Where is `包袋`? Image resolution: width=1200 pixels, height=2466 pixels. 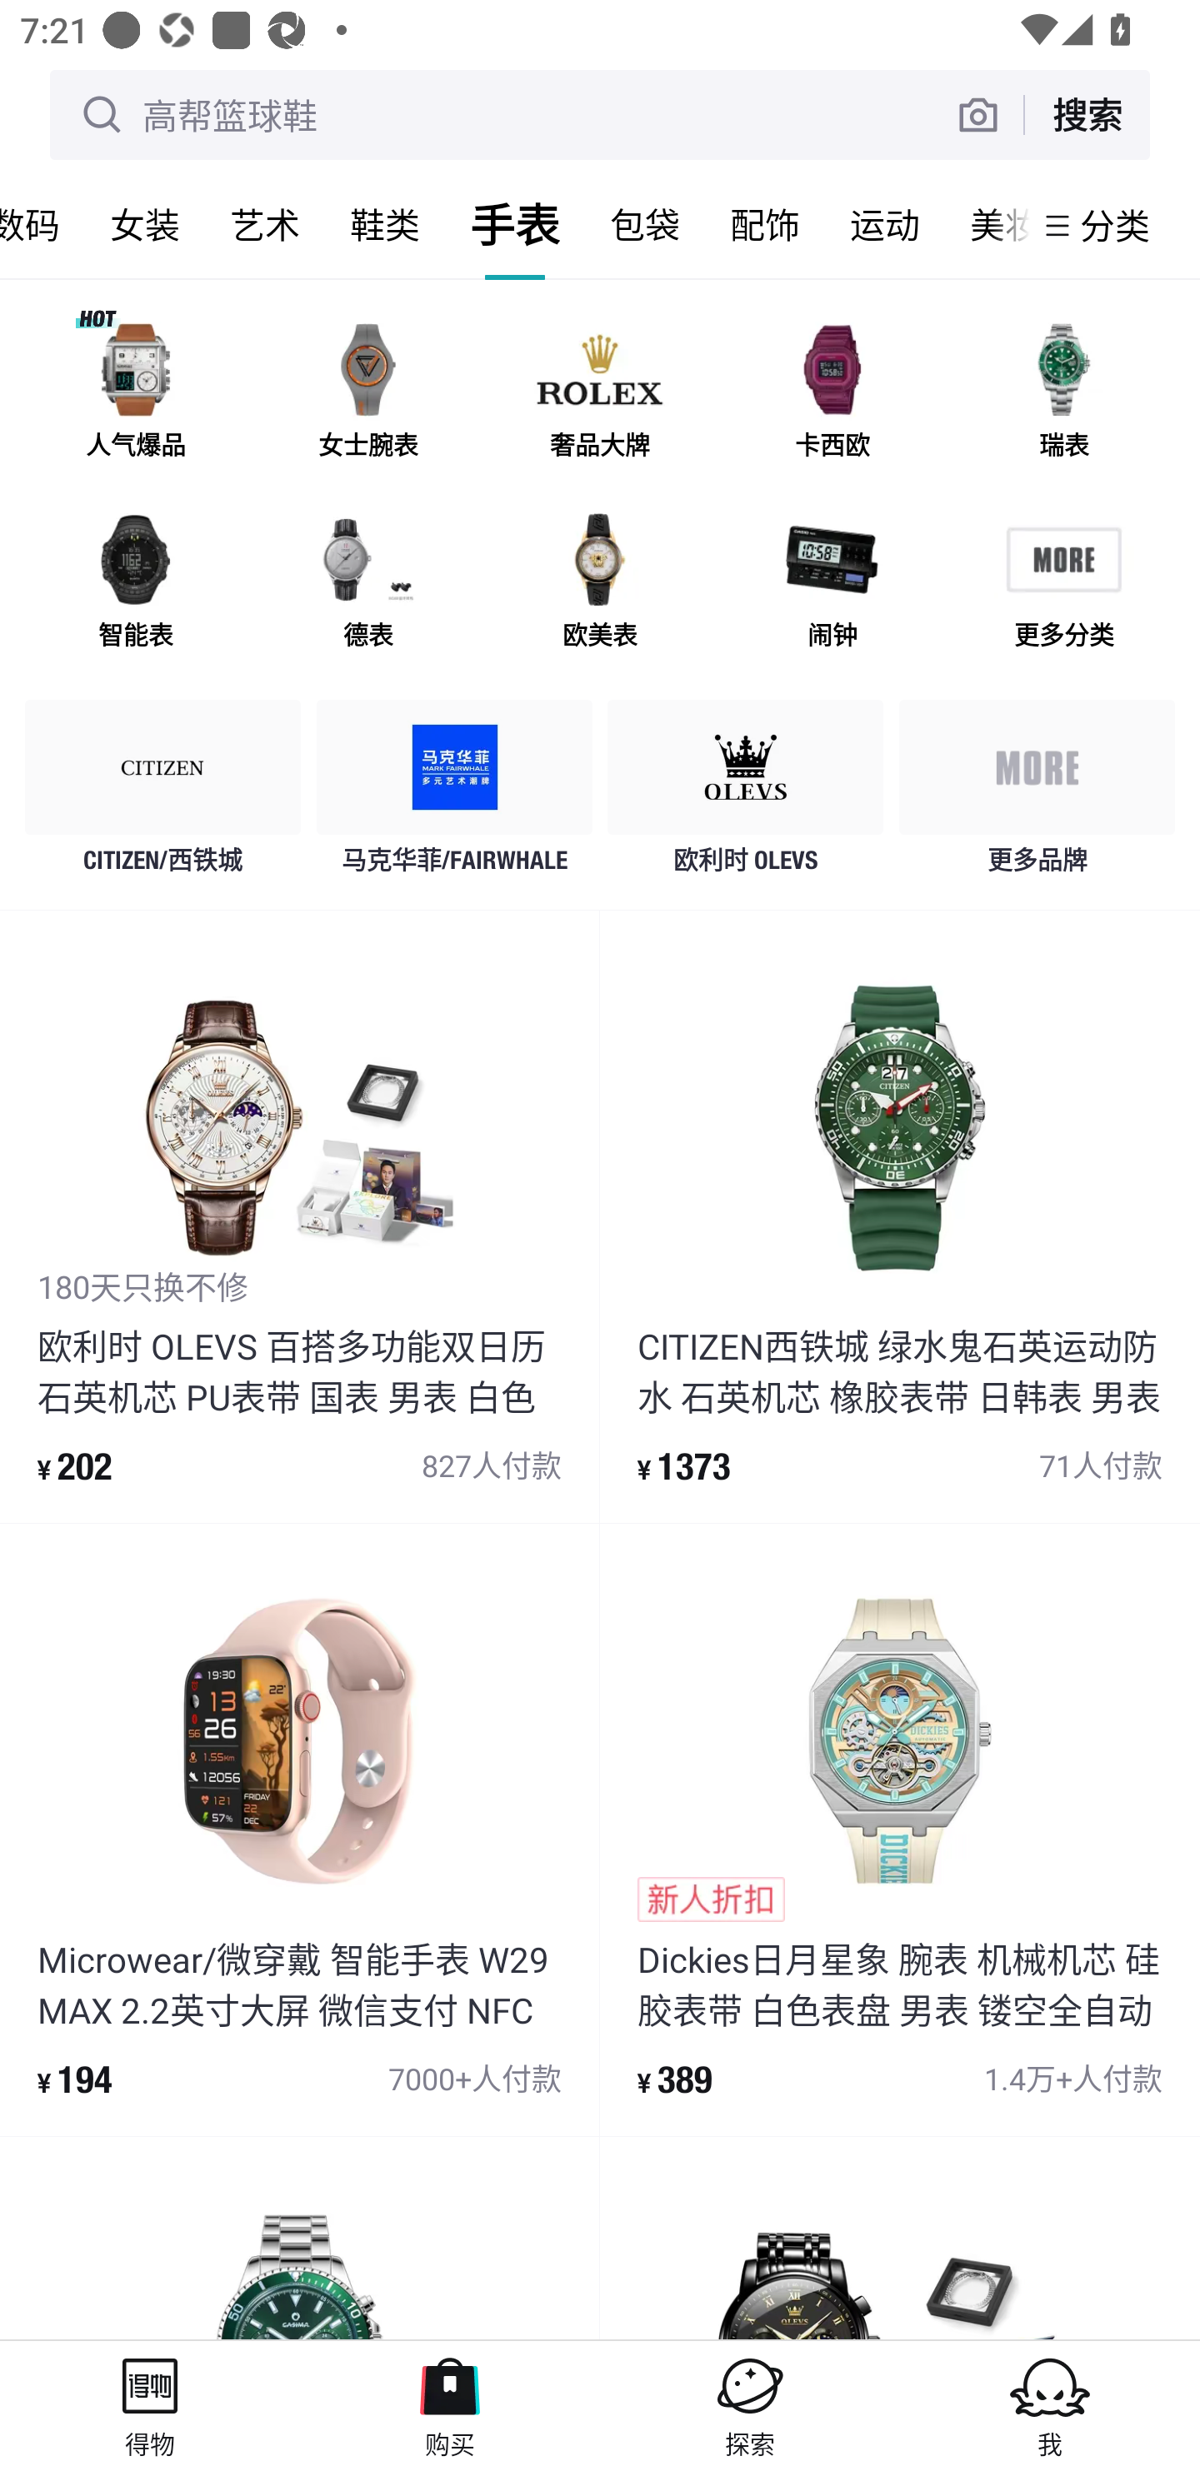 包袋 is located at coordinates (645, 225).